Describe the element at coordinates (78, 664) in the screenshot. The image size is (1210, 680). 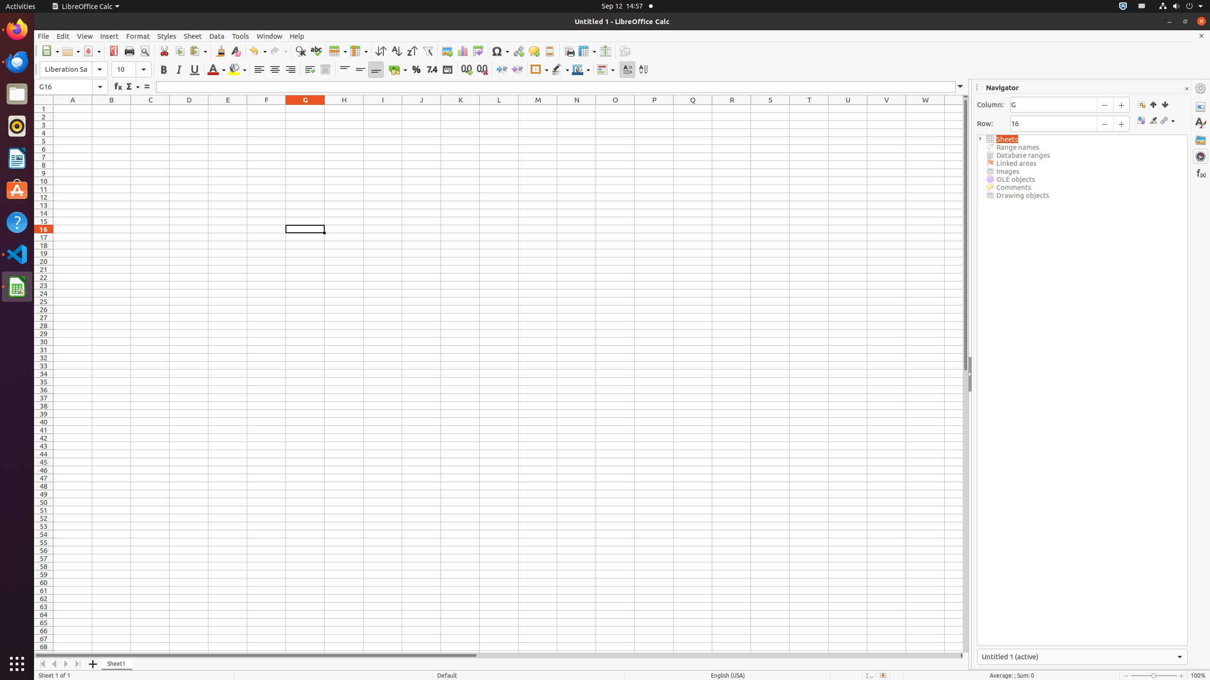
I see `Move To End` at that location.